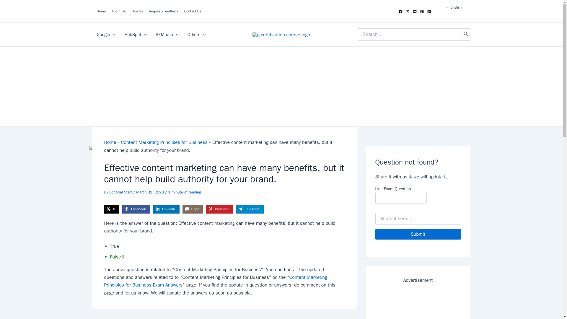 The image size is (567, 319). What do you see at coordinates (136, 11) in the screenshot?
I see `Hire Us` at bounding box center [136, 11].